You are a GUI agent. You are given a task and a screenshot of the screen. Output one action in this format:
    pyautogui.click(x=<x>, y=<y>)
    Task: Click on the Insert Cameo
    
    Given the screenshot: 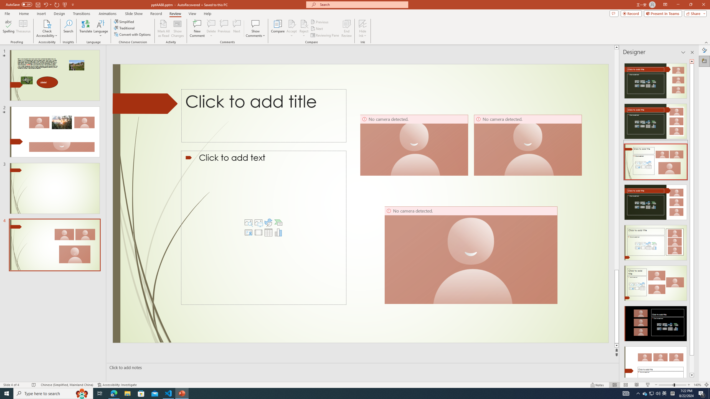 What is the action you would take?
    pyautogui.click(x=248, y=232)
    